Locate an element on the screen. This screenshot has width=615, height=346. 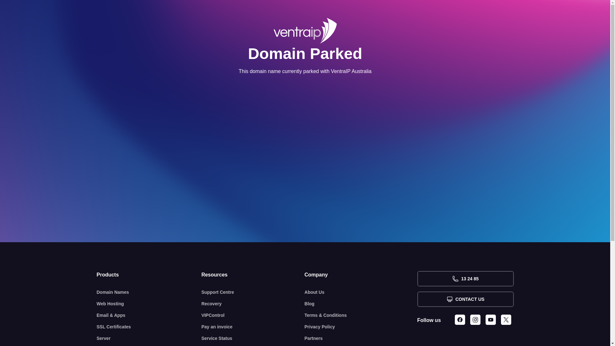
SSL Certificates is located at coordinates (149, 327).